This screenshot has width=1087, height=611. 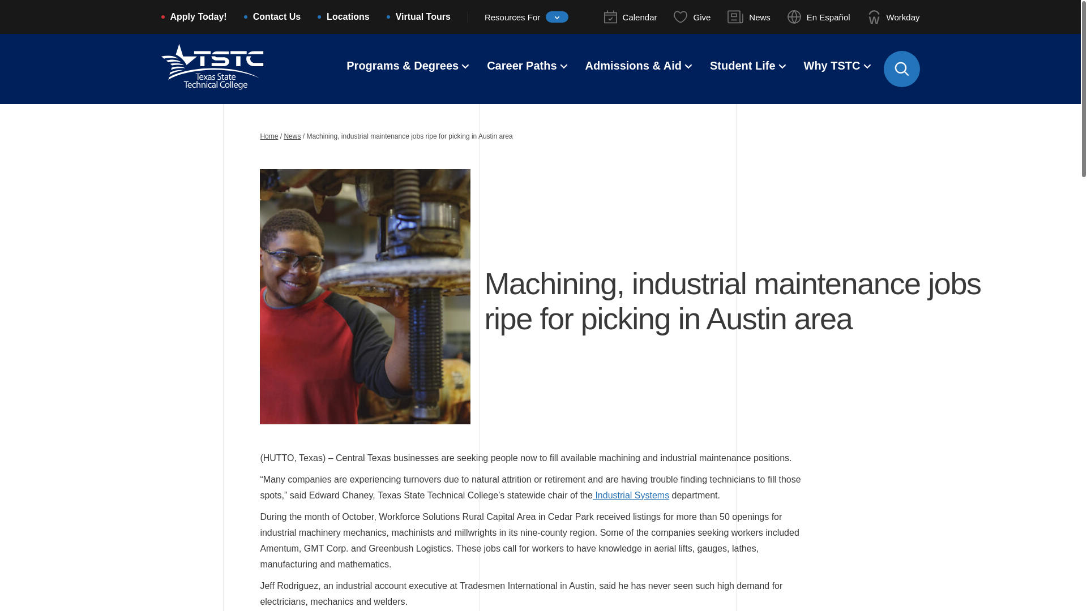 What do you see at coordinates (748, 17) in the screenshot?
I see `News` at bounding box center [748, 17].